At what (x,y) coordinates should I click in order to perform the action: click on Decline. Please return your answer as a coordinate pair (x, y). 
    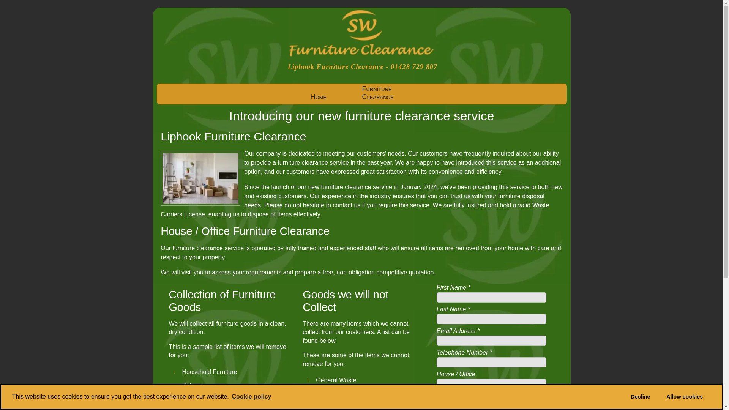
    Looking at the image, I should click on (640, 397).